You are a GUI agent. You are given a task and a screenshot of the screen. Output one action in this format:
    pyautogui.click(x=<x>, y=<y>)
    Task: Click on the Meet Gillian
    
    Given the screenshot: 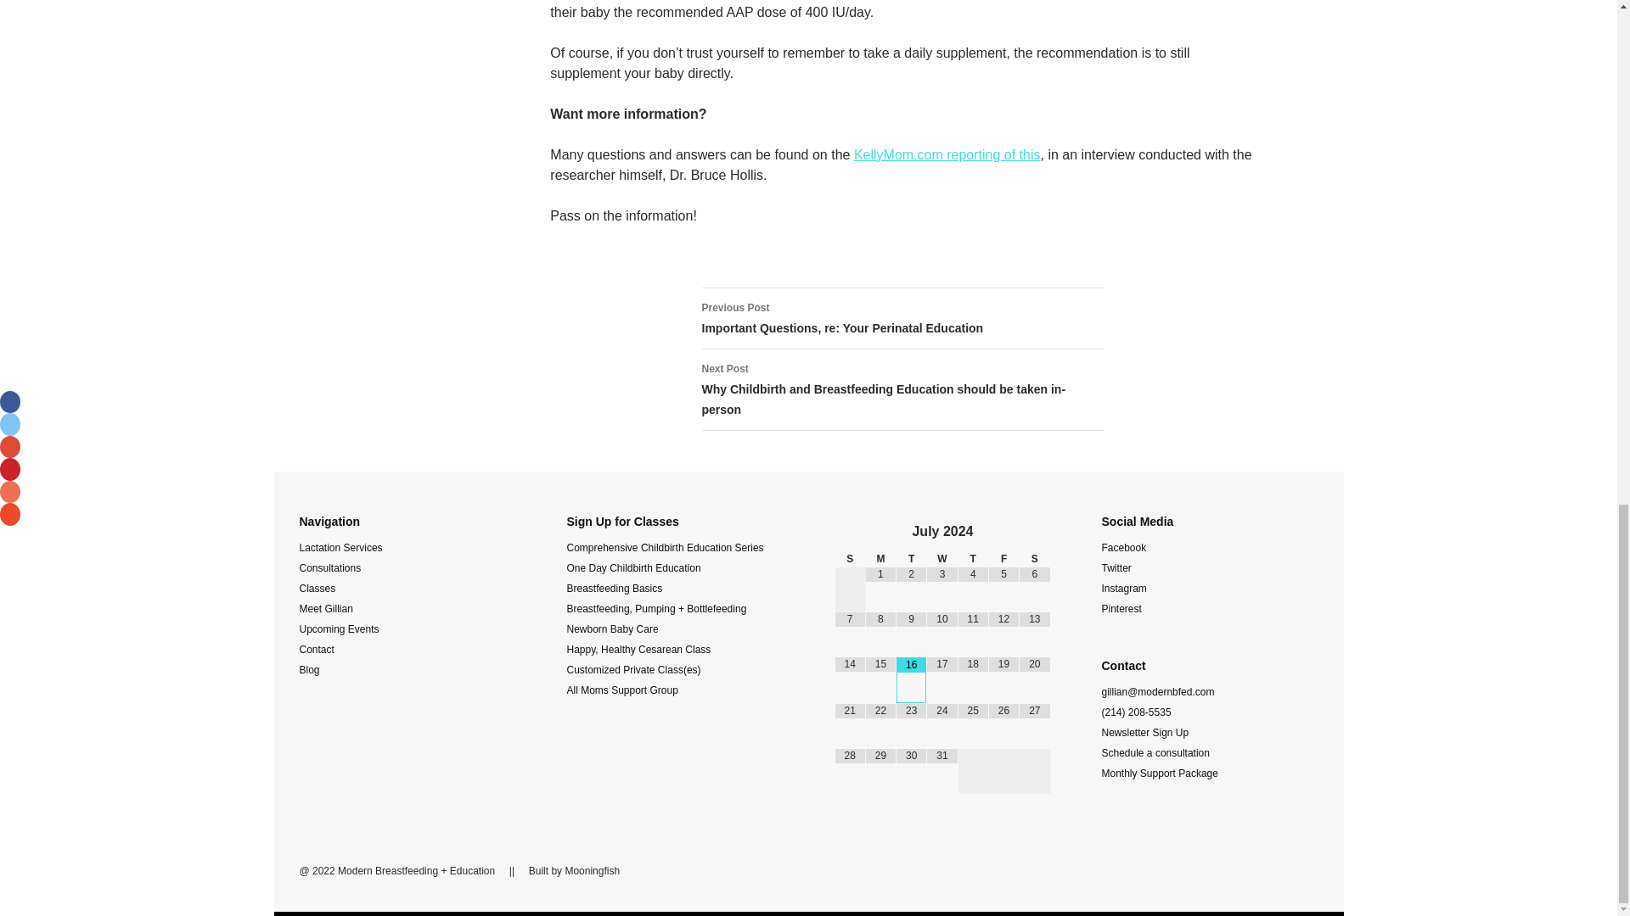 What is the action you would take?
    pyautogui.click(x=324, y=608)
    